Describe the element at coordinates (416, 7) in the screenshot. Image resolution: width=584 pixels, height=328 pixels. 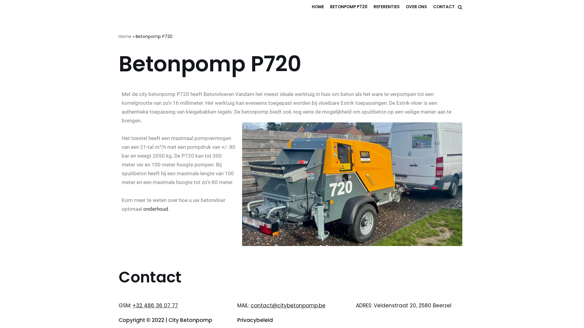
I see `OVER ONS` at that location.